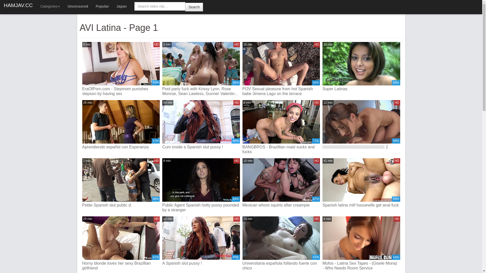 The width and height of the screenshot is (486, 273). I want to click on Cum inside a Spanish slut pussy !
49 min
86%
HD, so click(201, 127).